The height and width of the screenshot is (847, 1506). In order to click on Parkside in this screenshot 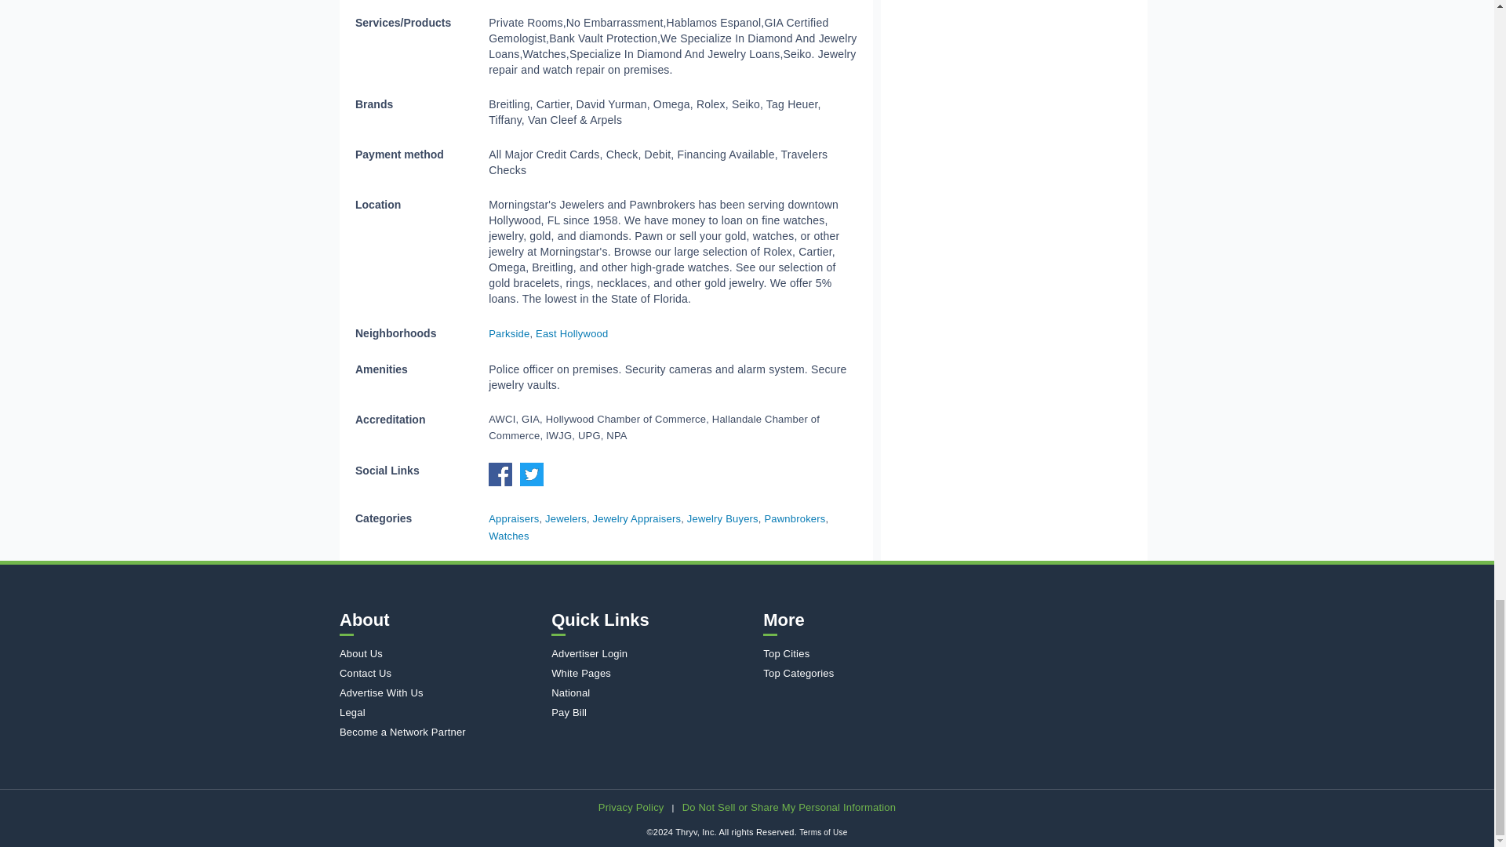, I will do `click(508, 333)`.